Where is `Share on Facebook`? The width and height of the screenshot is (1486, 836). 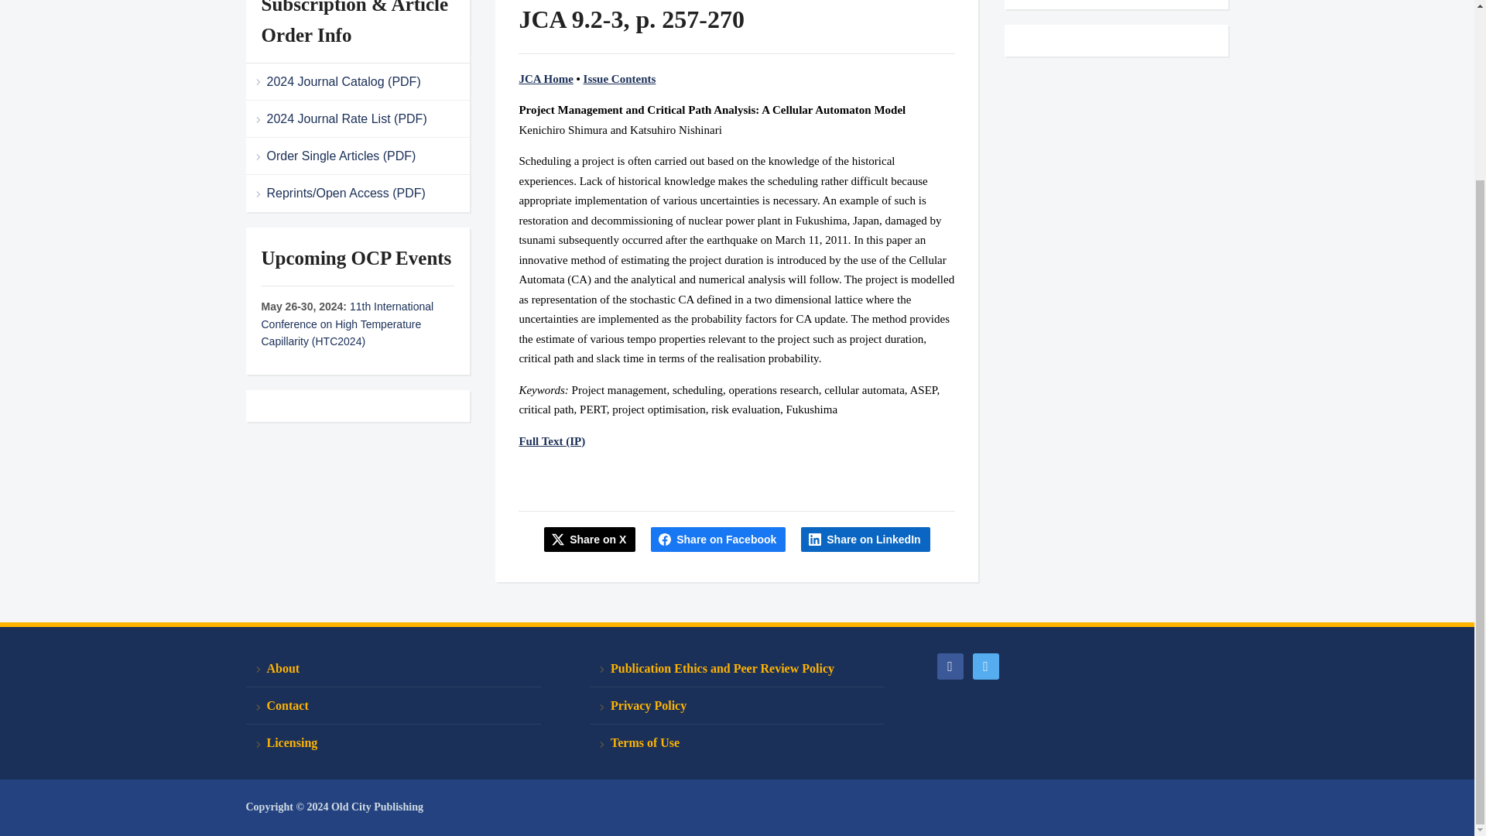 Share on Facebook is located at coordinates (718, 539).